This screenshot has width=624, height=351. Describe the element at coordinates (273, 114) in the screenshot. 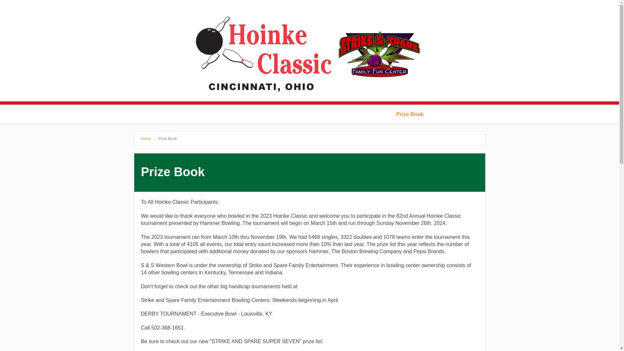

I see `Tournament Information` at that location.